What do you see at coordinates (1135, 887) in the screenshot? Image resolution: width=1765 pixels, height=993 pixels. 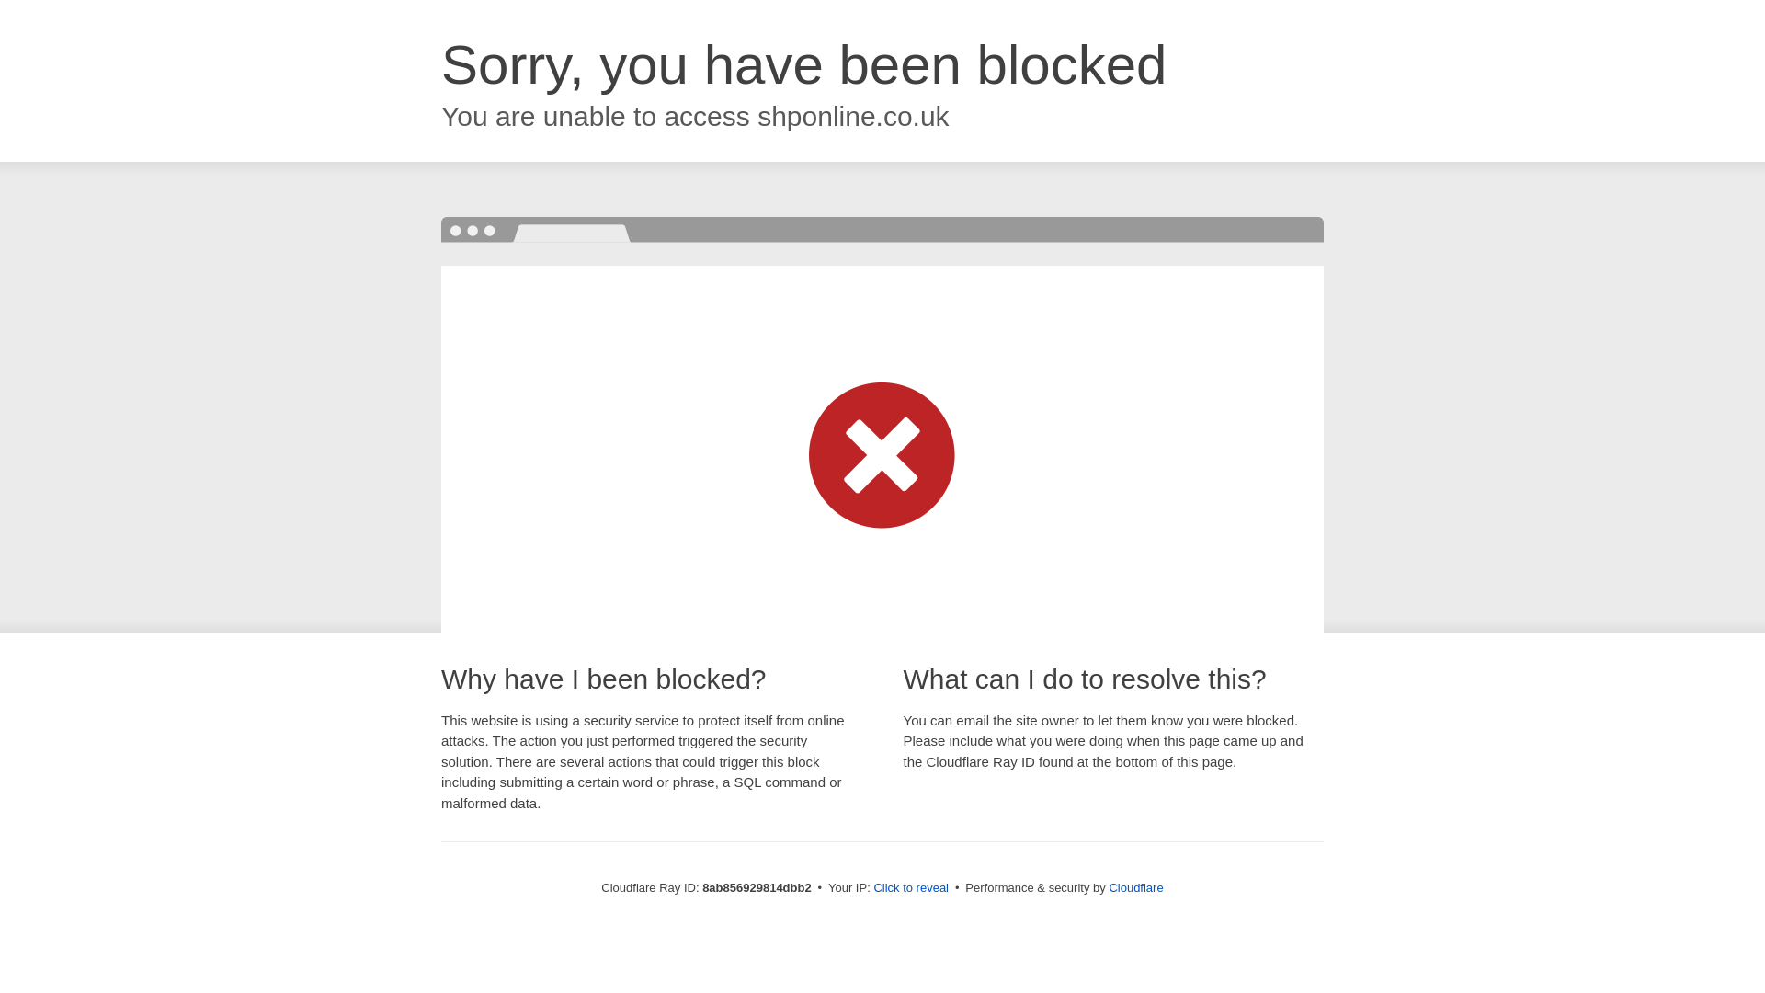 I see `Cloudflare` at bounding box center [1135, 887].